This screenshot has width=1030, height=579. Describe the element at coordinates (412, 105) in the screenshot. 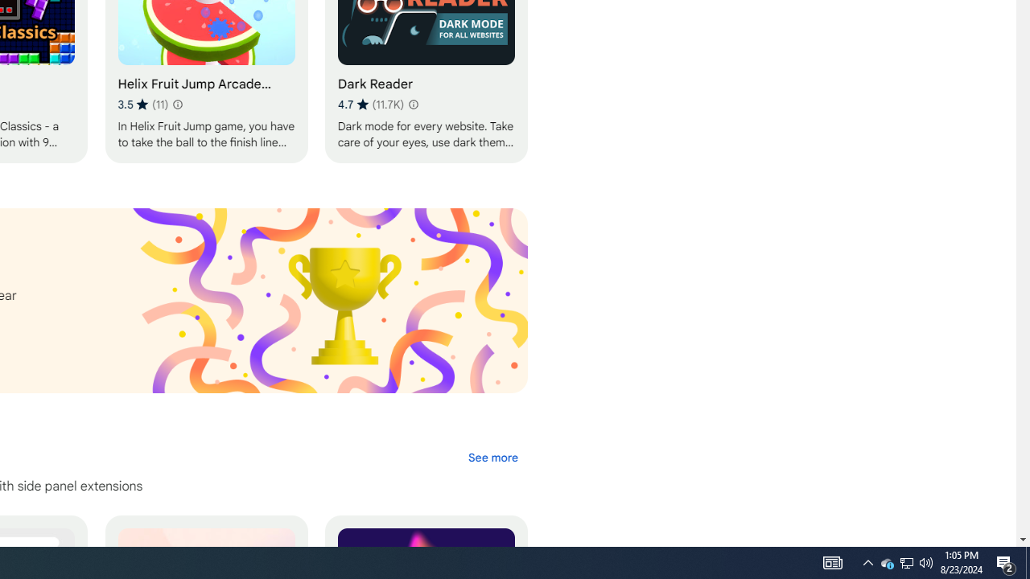

I see `Learn more about results and reviews "Dark Reader"` at that location.